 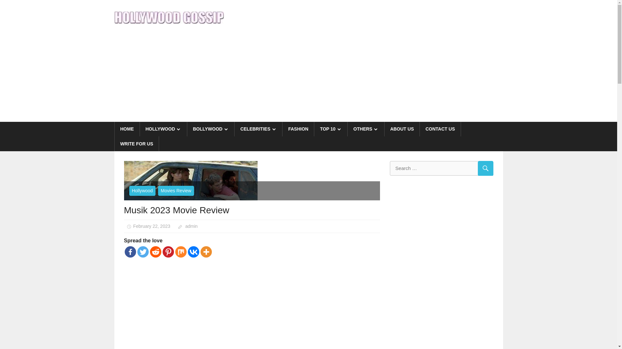 What do you see at coordinates (211, 129) in the screenshot?
I see `BOLLYWOOD` at bounding box center [211, 129].